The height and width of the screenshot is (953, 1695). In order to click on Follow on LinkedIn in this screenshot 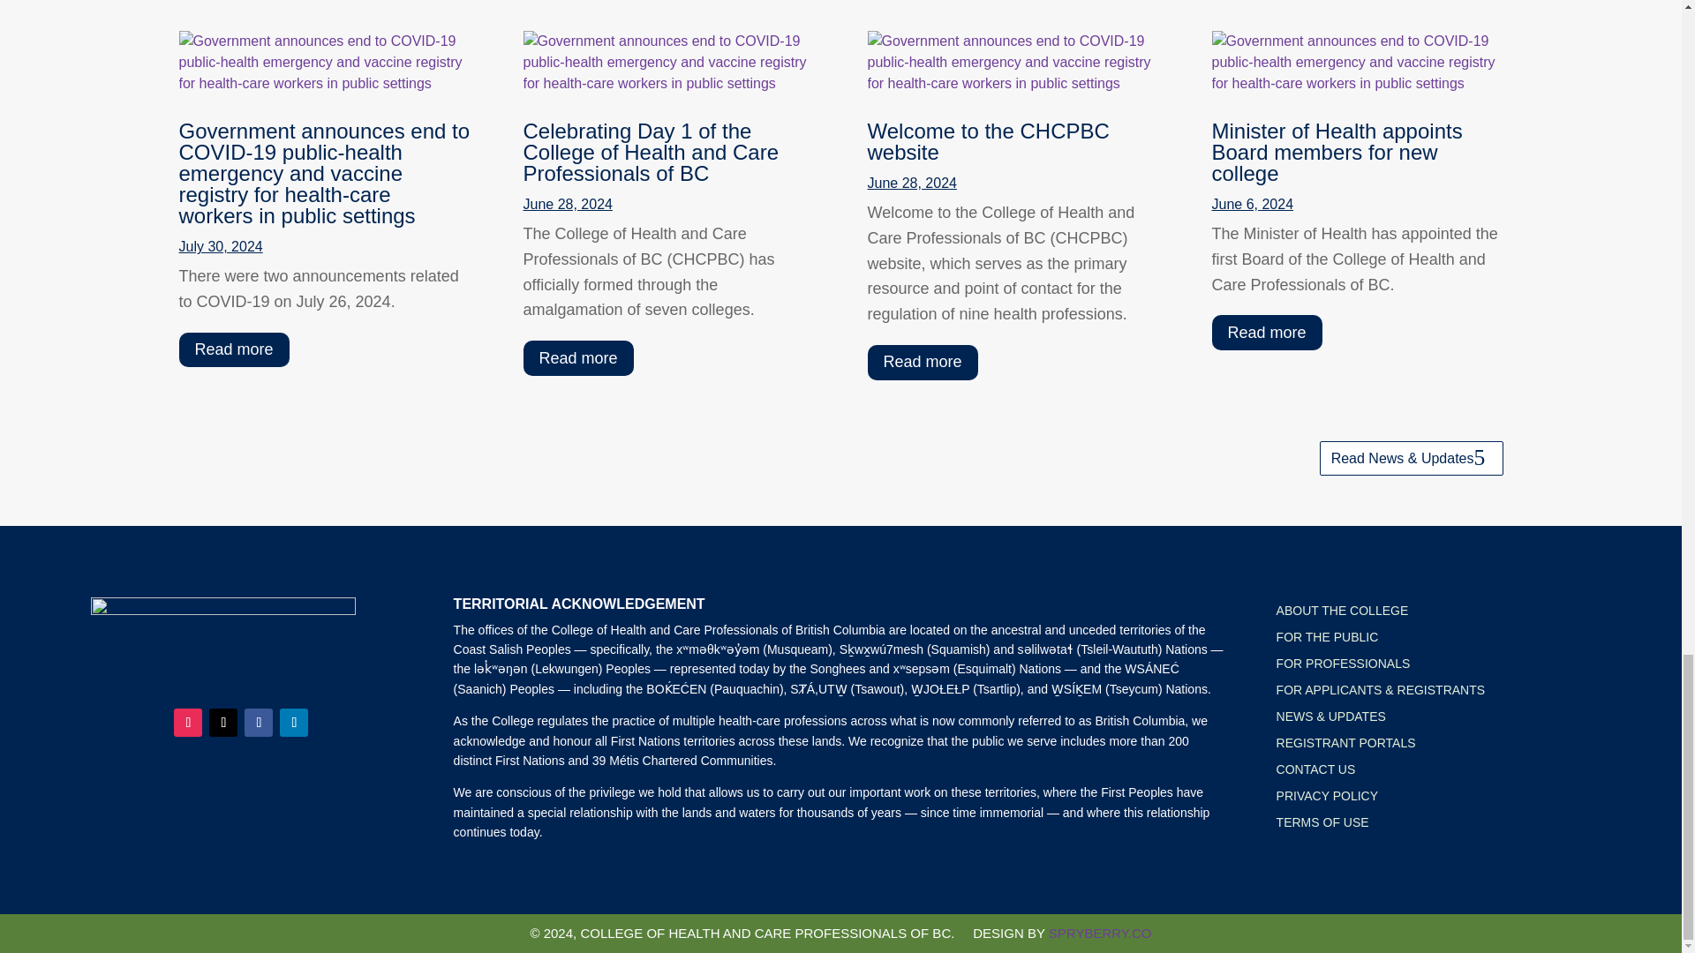, I will do `click(293, 722)`.